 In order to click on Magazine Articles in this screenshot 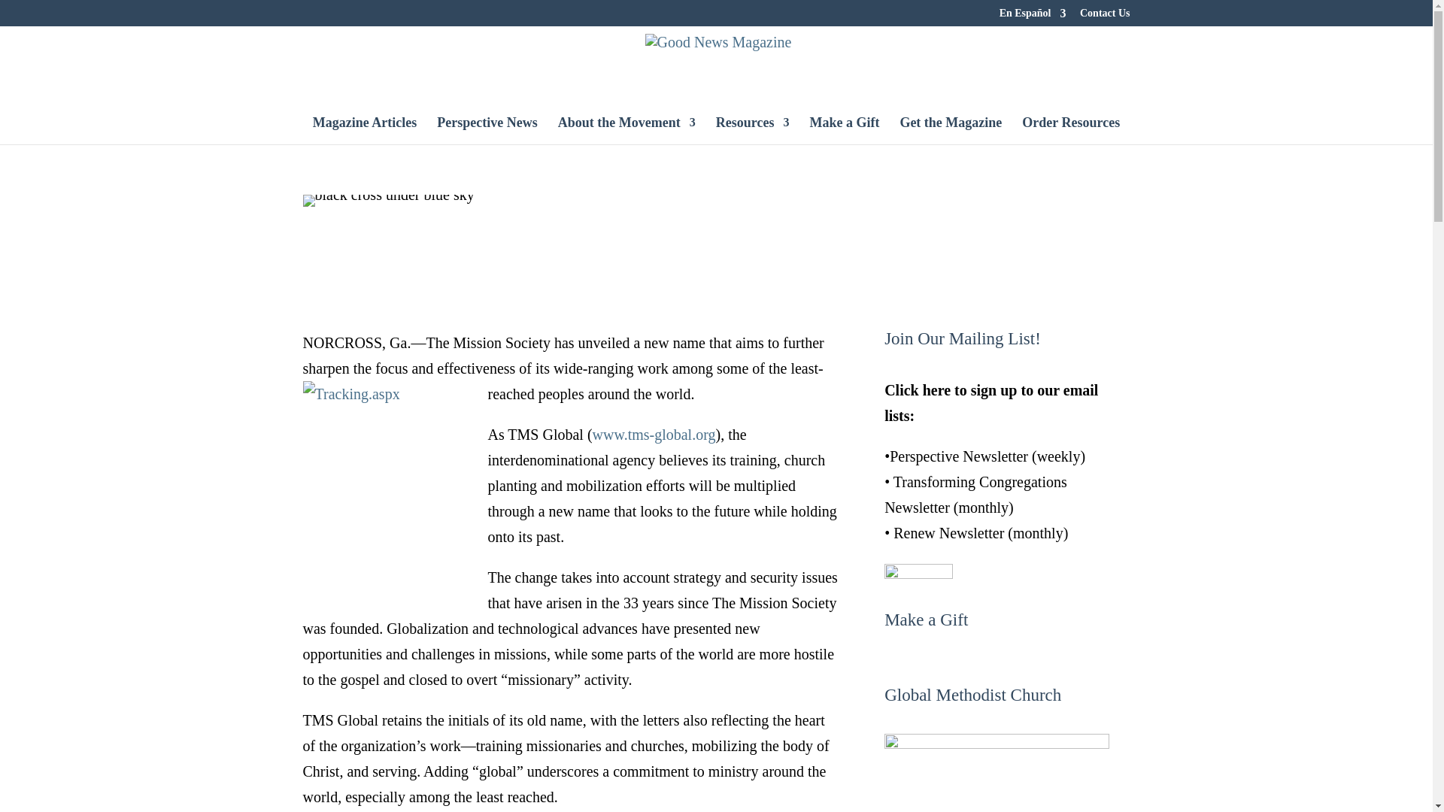, I will do `click(365, 131)`.